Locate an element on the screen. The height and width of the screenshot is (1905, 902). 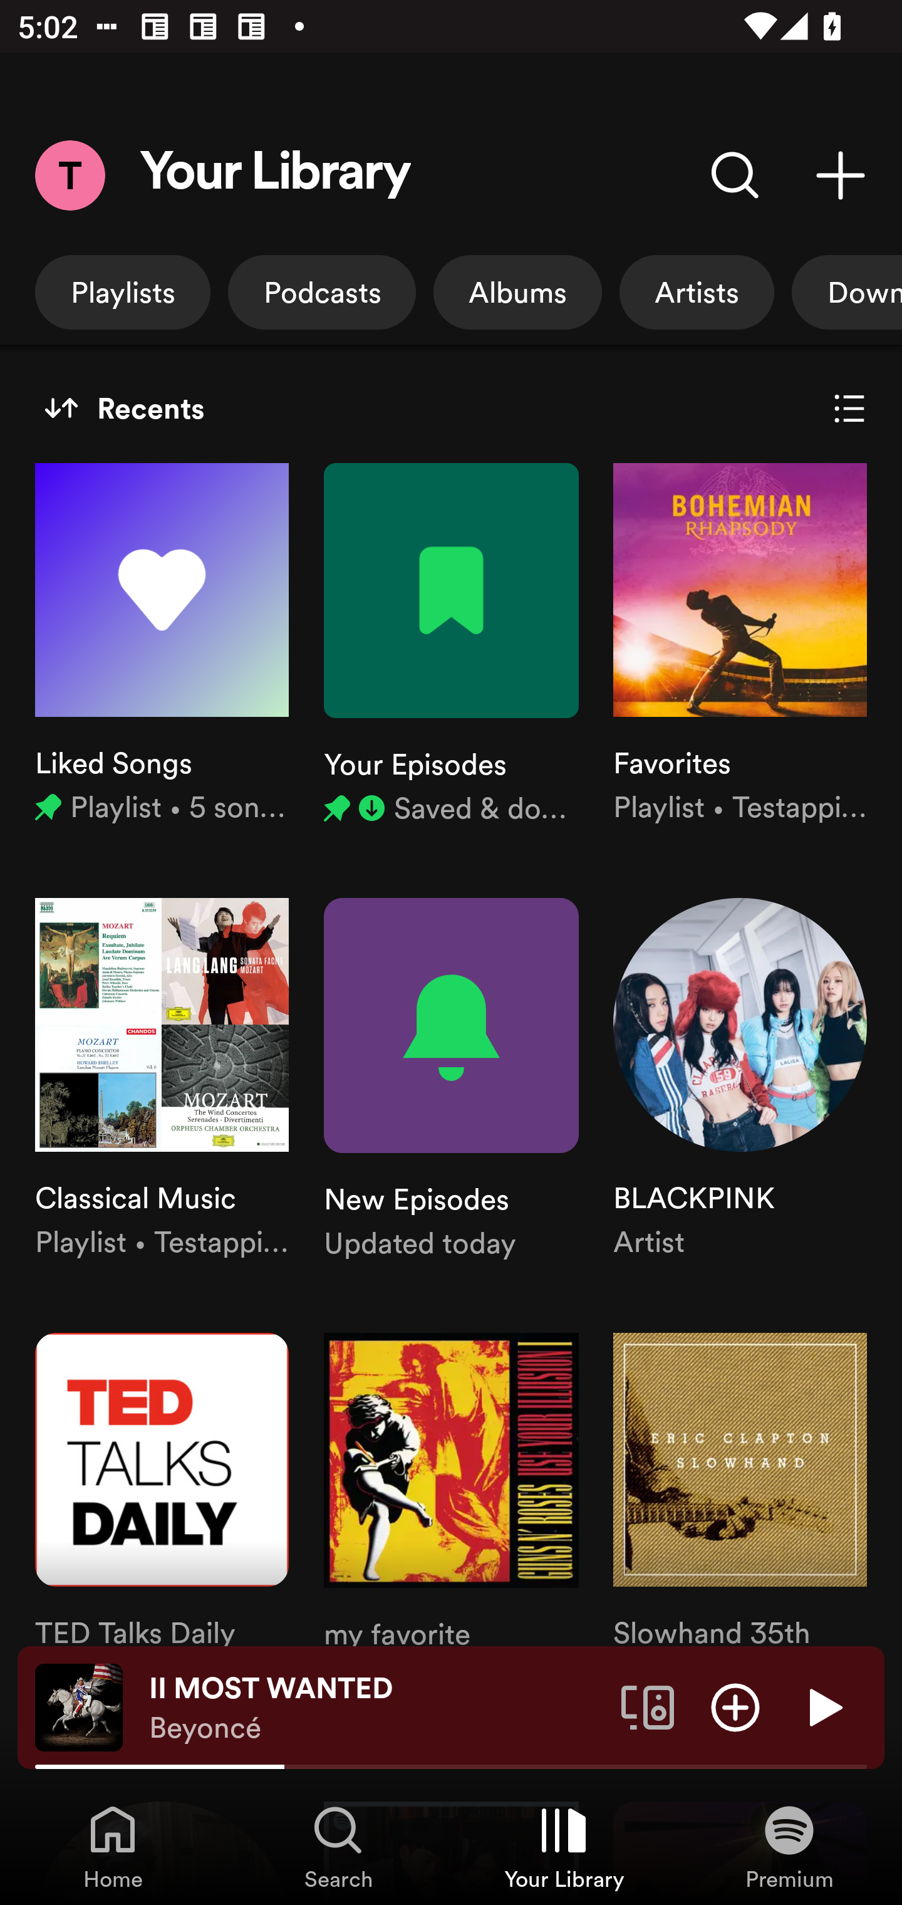
Menu is located at coordinates (70, 175).